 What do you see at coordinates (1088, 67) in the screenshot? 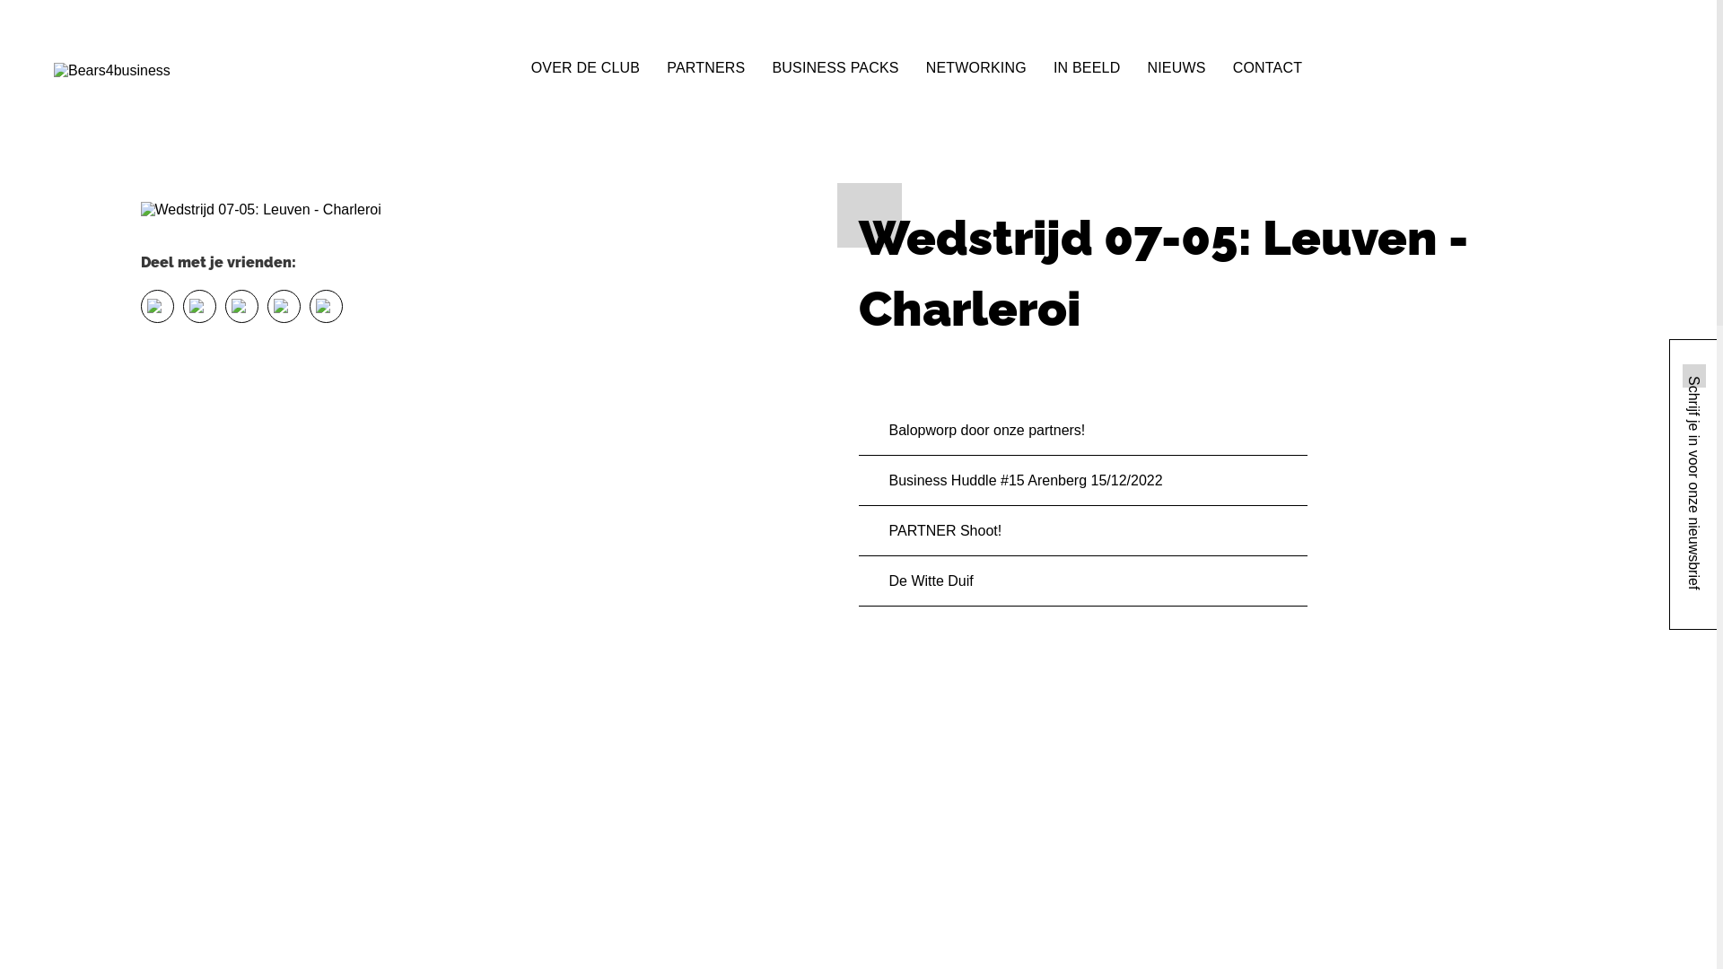
I see `IN BEELD` at bounding box center [1088, 67].